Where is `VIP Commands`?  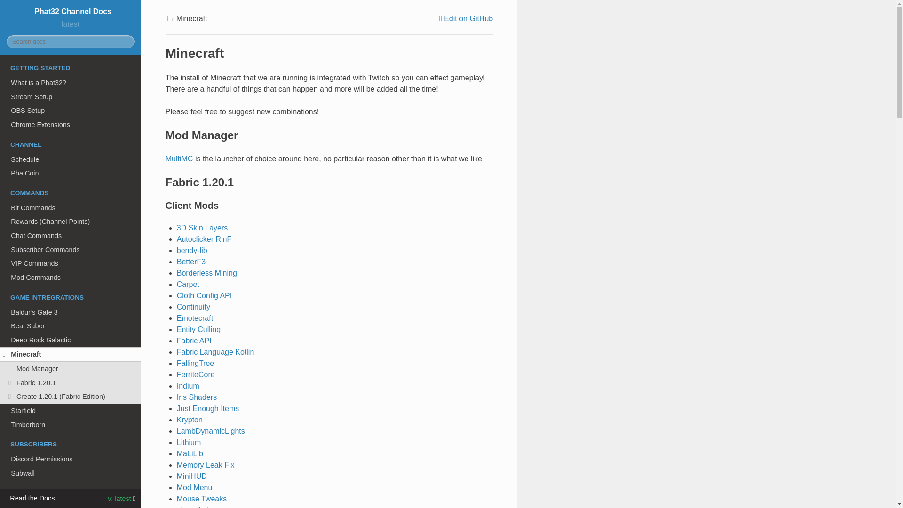 VIP Commands is located at coordinates (71, 263).